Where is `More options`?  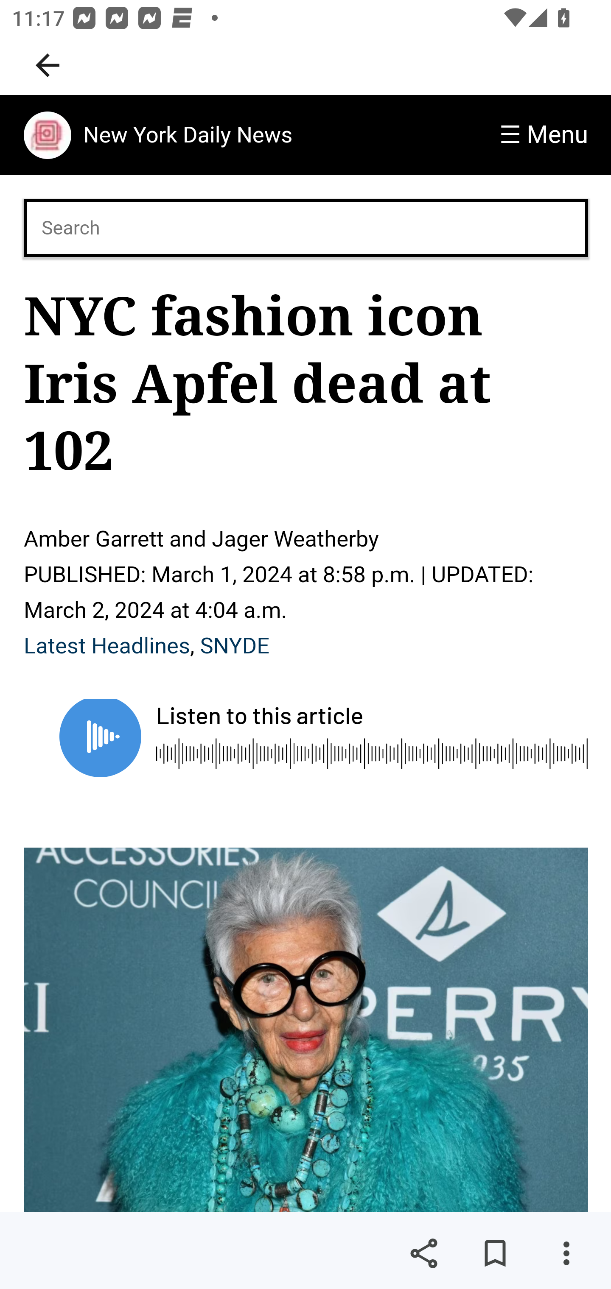 More options is located at coordinates (566, 1253).